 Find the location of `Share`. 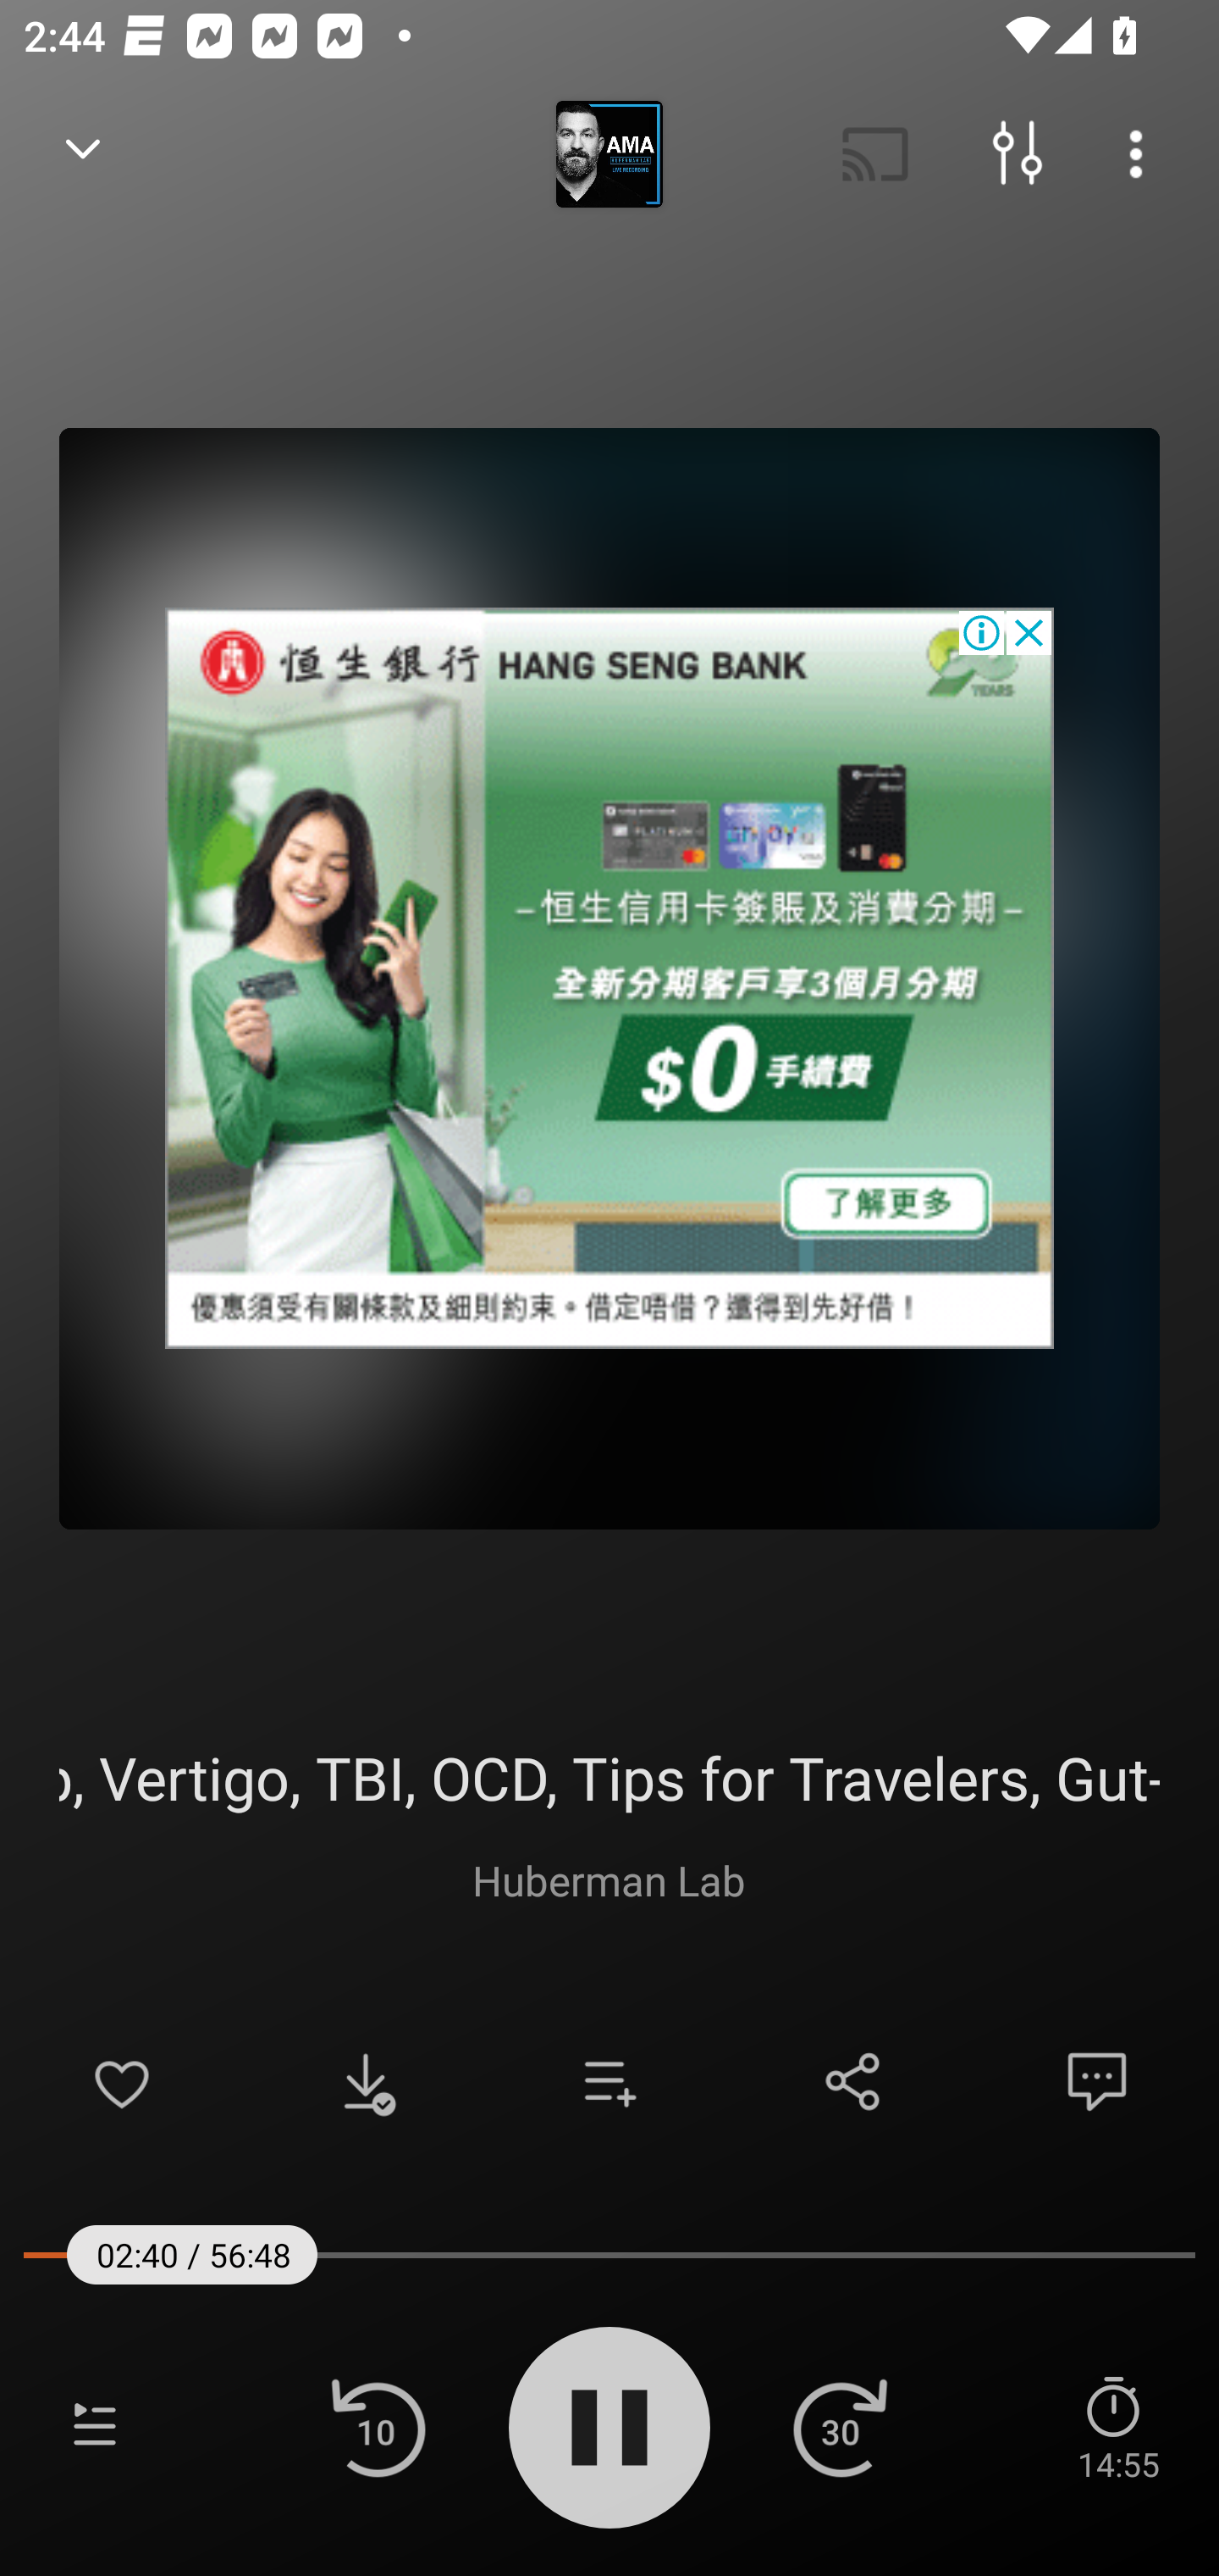

Share is located at coordinates (853, 2081).